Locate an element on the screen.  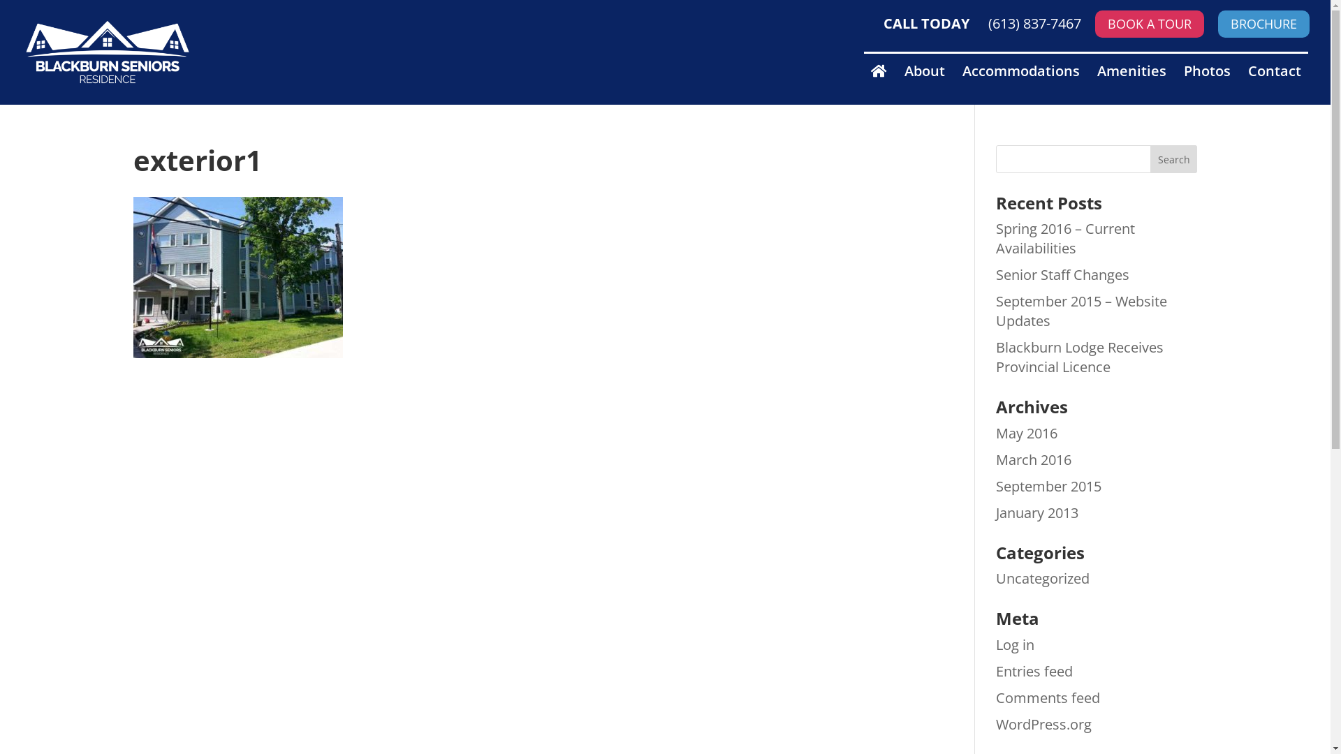
Senior Staff Changes is located at coordinates (1063, 275).